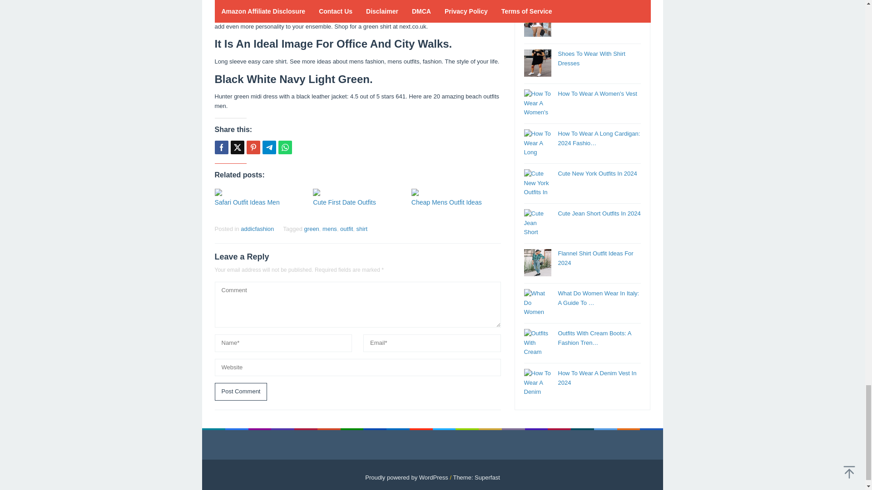 This screenshot has height=490, width=872. I want to click on Safari Outfit Ideas Men, so click(247, 202).